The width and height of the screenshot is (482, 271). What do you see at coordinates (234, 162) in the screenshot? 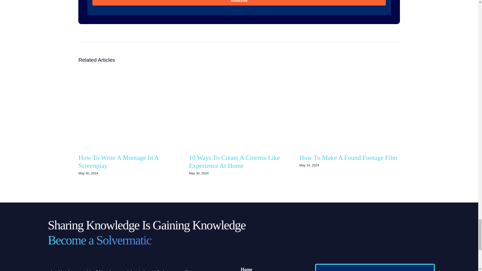
I see `10 Ways To Create A Cinema-Like Experience At Home` at bounding box center [234, 162].